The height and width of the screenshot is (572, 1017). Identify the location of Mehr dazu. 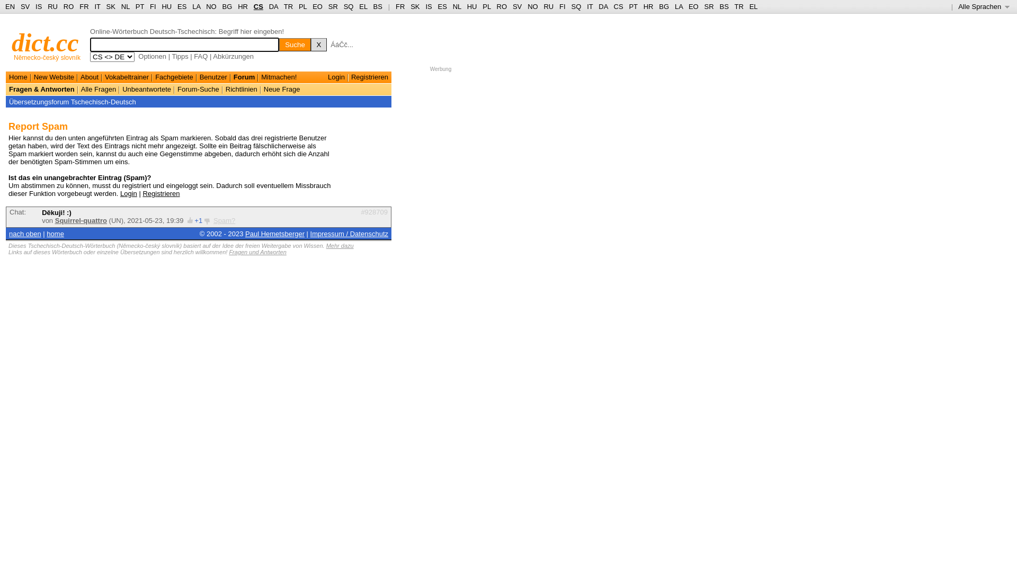
(340, 246).